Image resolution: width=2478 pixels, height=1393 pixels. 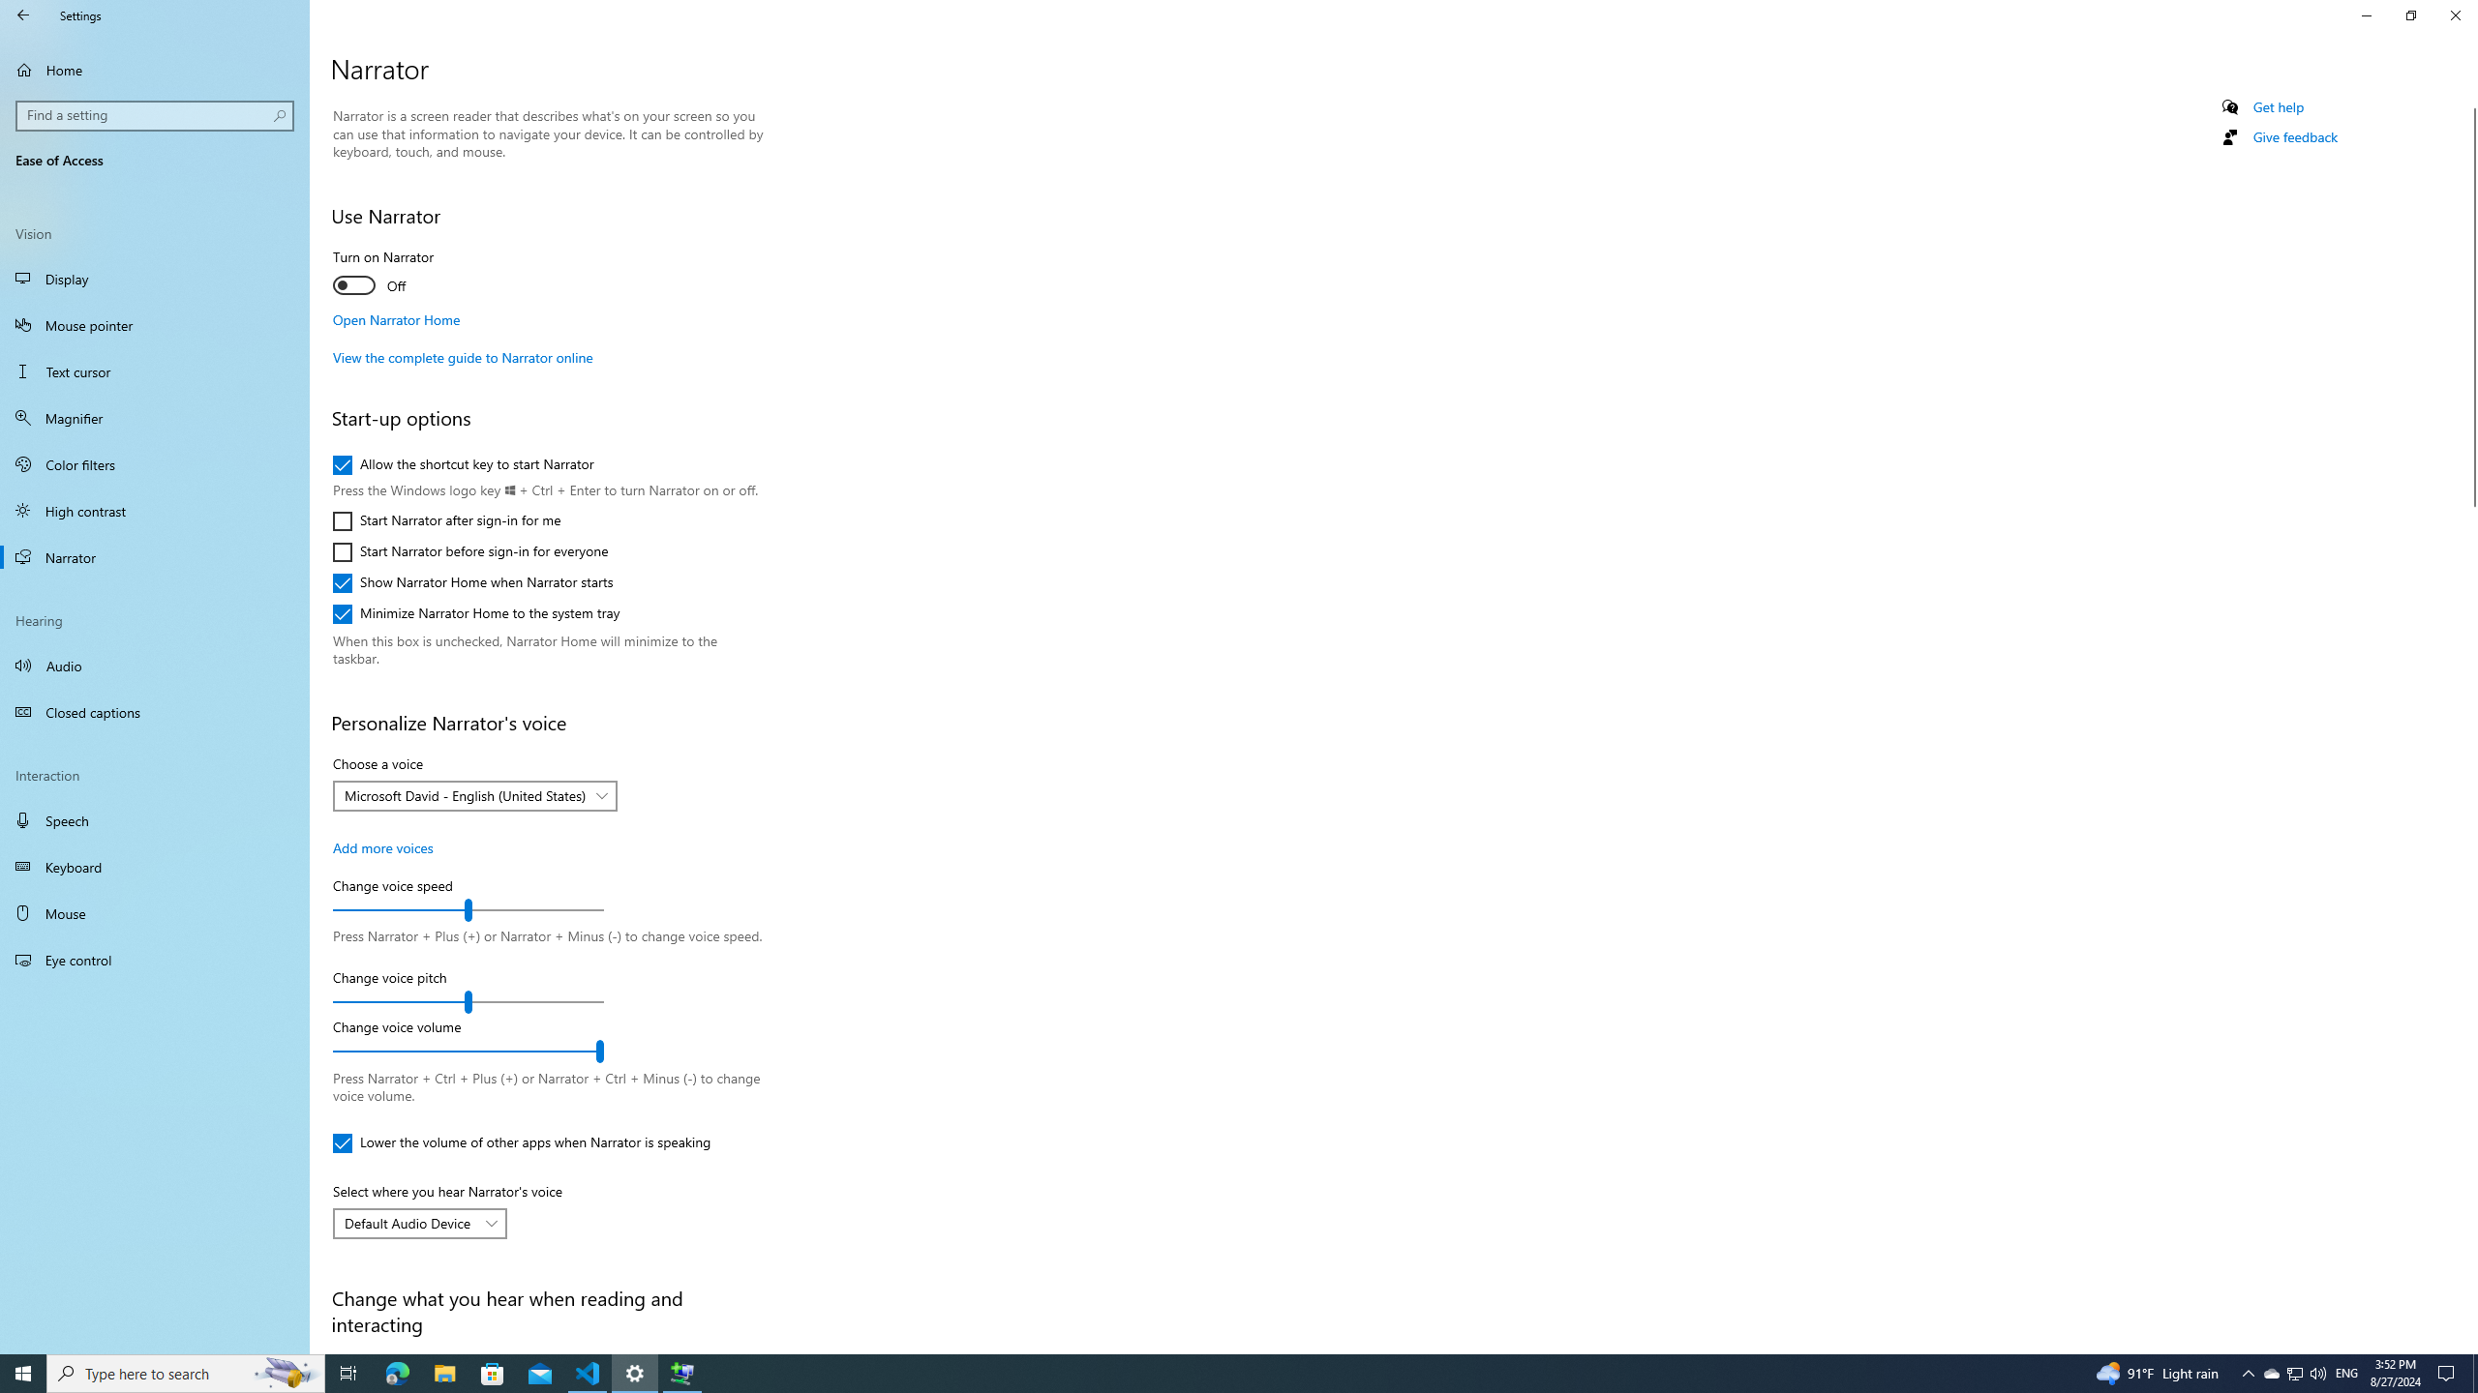 What do you see at coordinates (2410, 15) in the screenshot?
I see `Restore Settings` at bounding box center [2410, 15].